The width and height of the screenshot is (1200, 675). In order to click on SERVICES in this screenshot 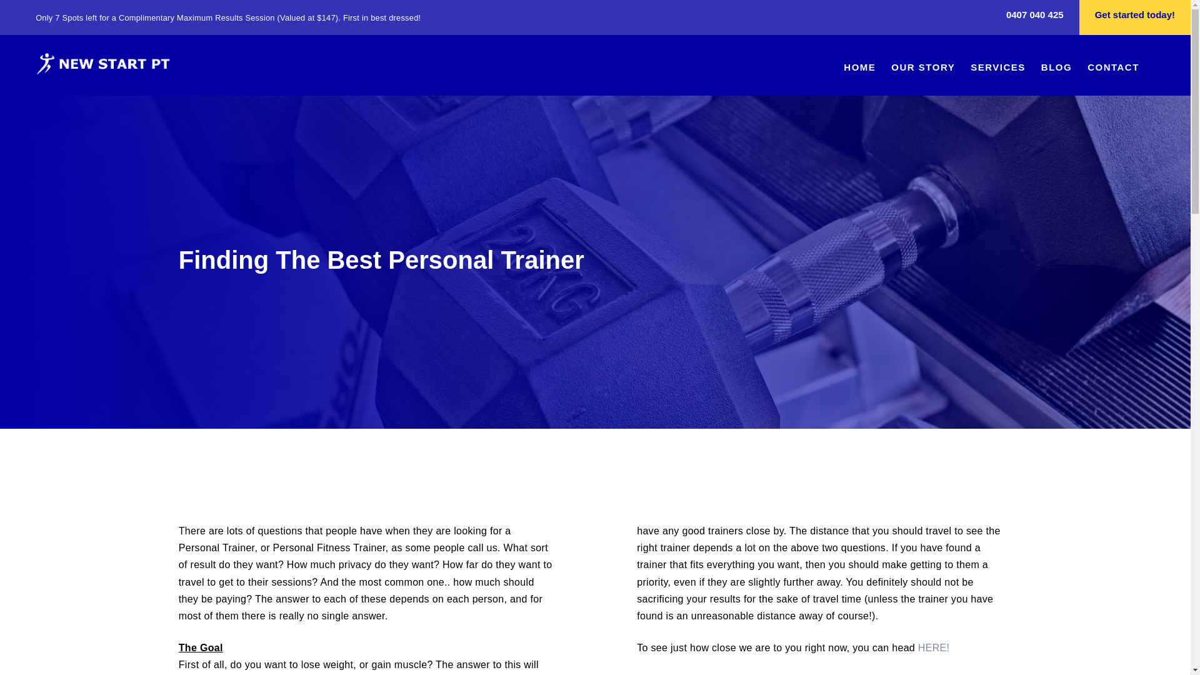, I will do `click(998, 70)`.